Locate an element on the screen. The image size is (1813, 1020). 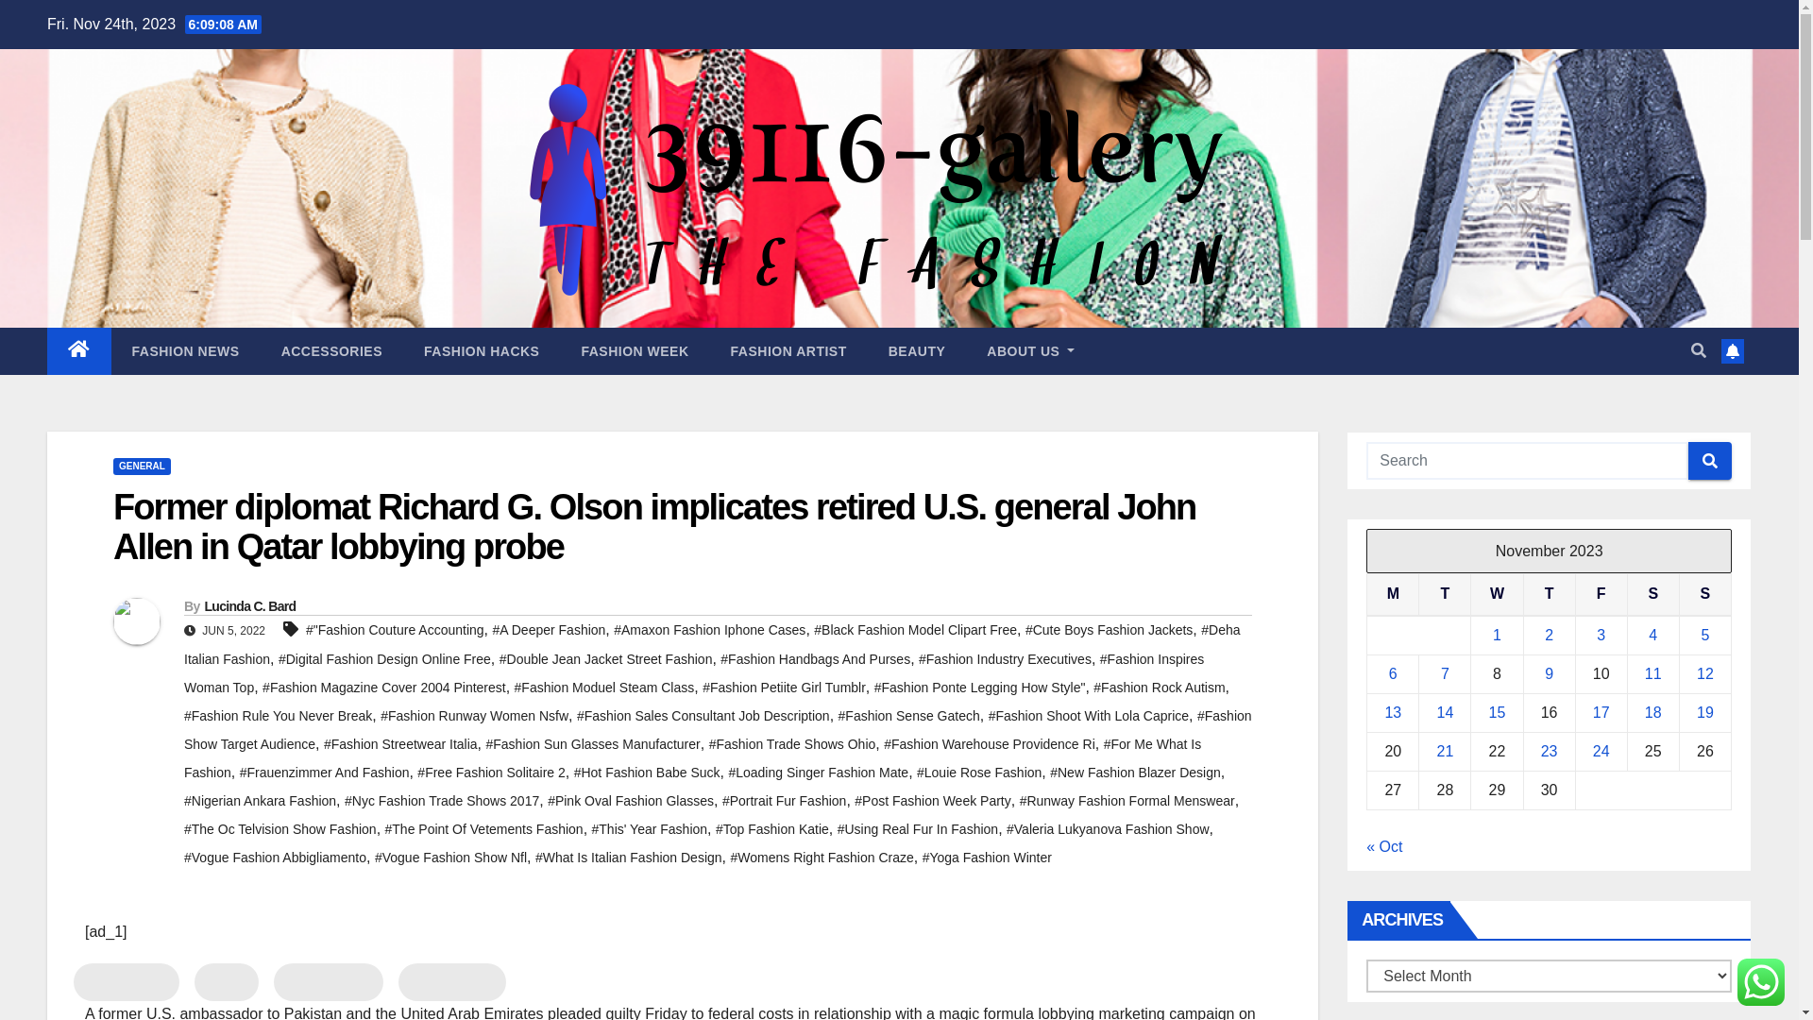
GENERAL is located at coordinates (142, 467).